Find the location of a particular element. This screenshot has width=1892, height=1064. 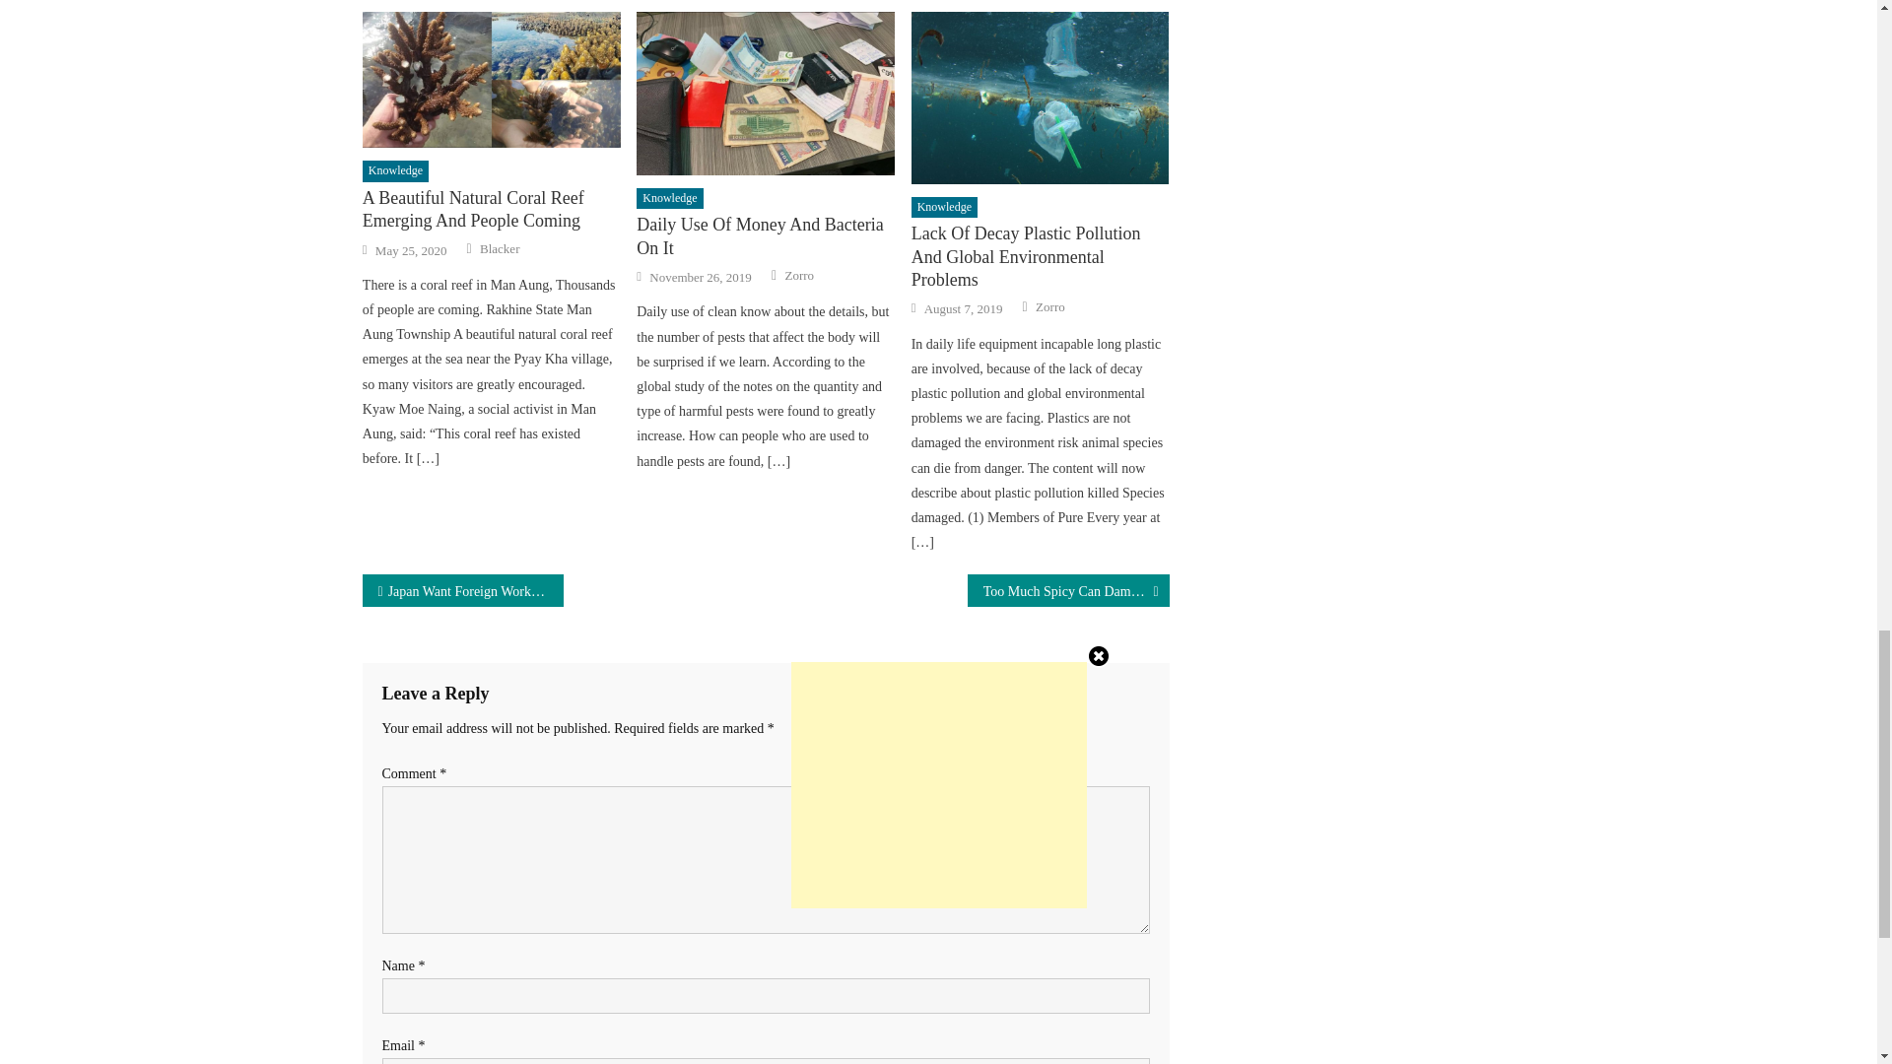

Blacker is located at coordinates (499, 249).